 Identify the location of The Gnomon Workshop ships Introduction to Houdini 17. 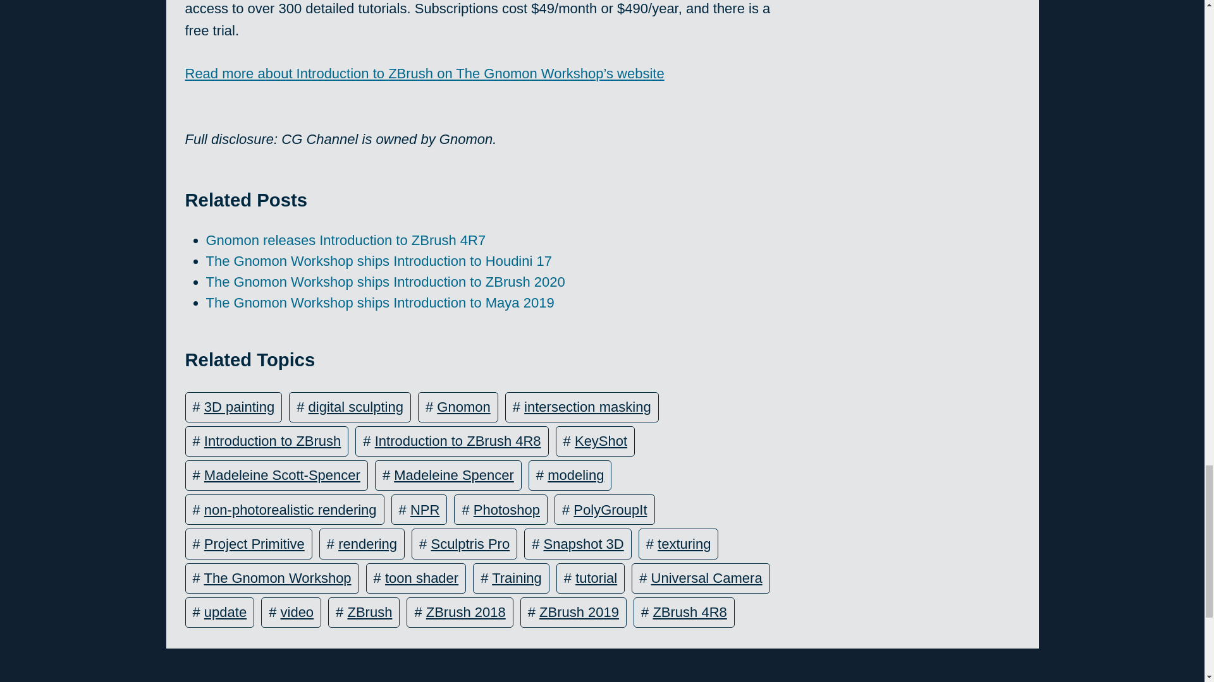
(379, 260).